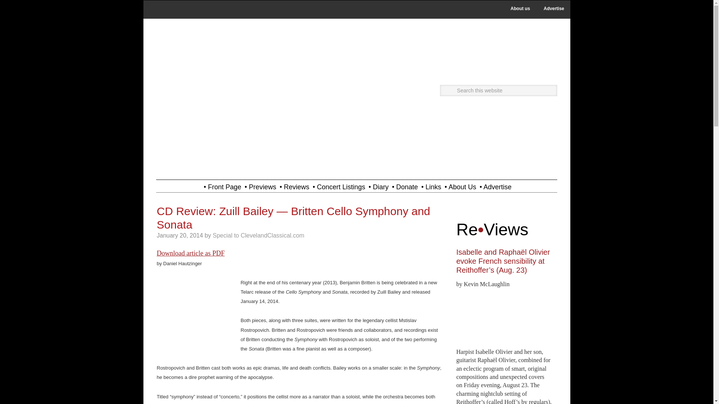 The height and width of the screenshot is (404, 719). Describe the element at coordinates (520, 9) in the screenshot. I see `About us` at that location.